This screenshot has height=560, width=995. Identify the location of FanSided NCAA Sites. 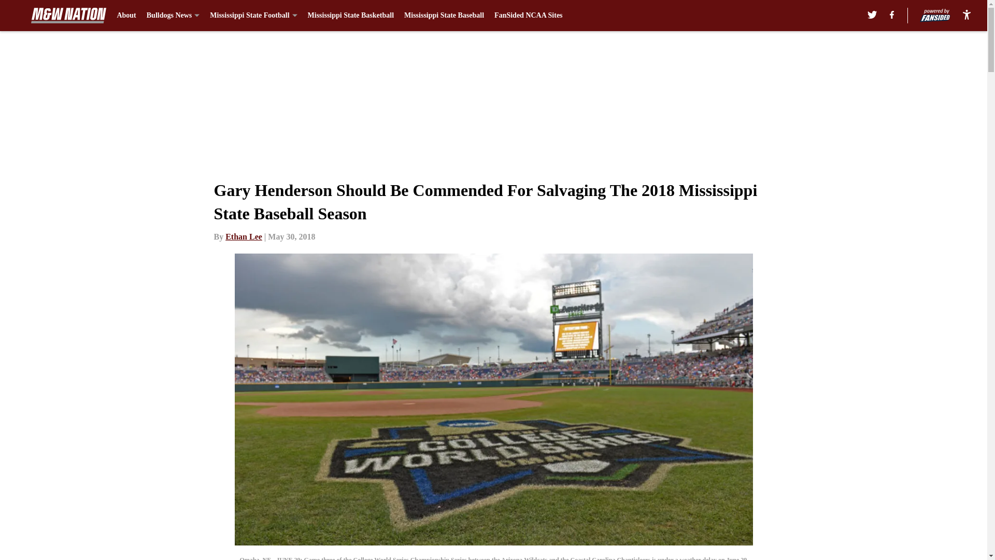
(528, 16).